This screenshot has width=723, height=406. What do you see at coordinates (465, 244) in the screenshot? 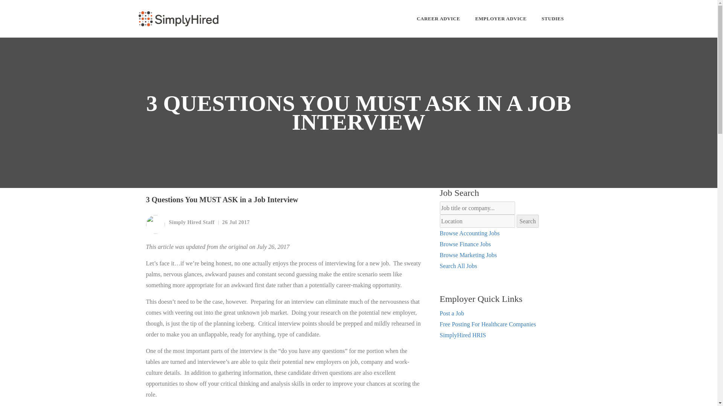
I see `Browse Finance Jobs` at bounding box center [465, 244].